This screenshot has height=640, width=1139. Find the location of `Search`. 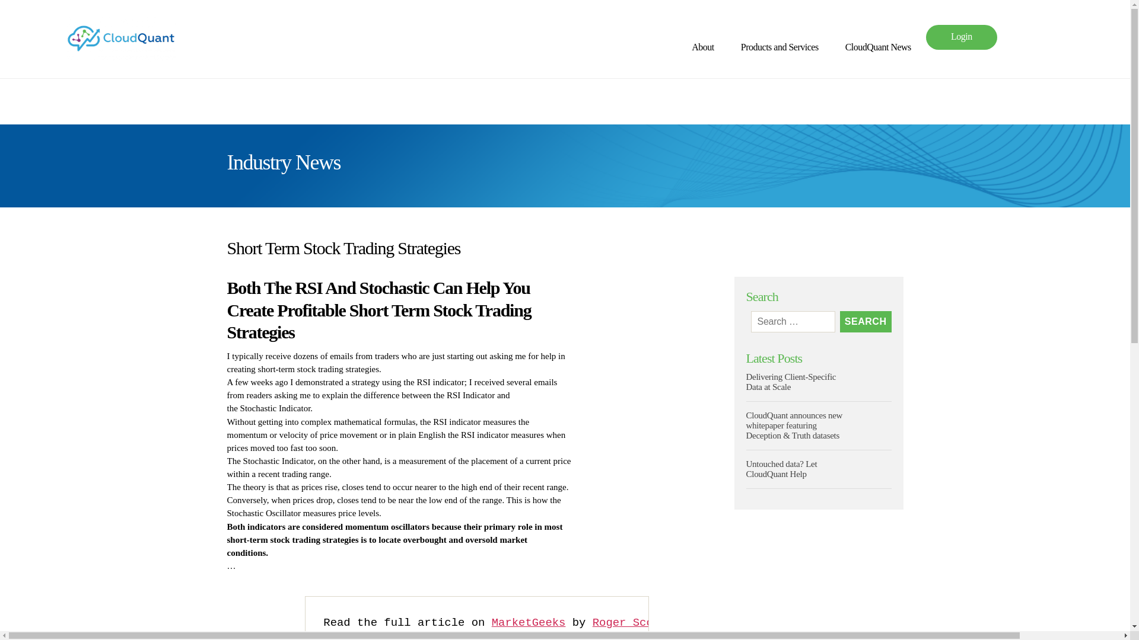

Search is located at coordinates (866, 321).